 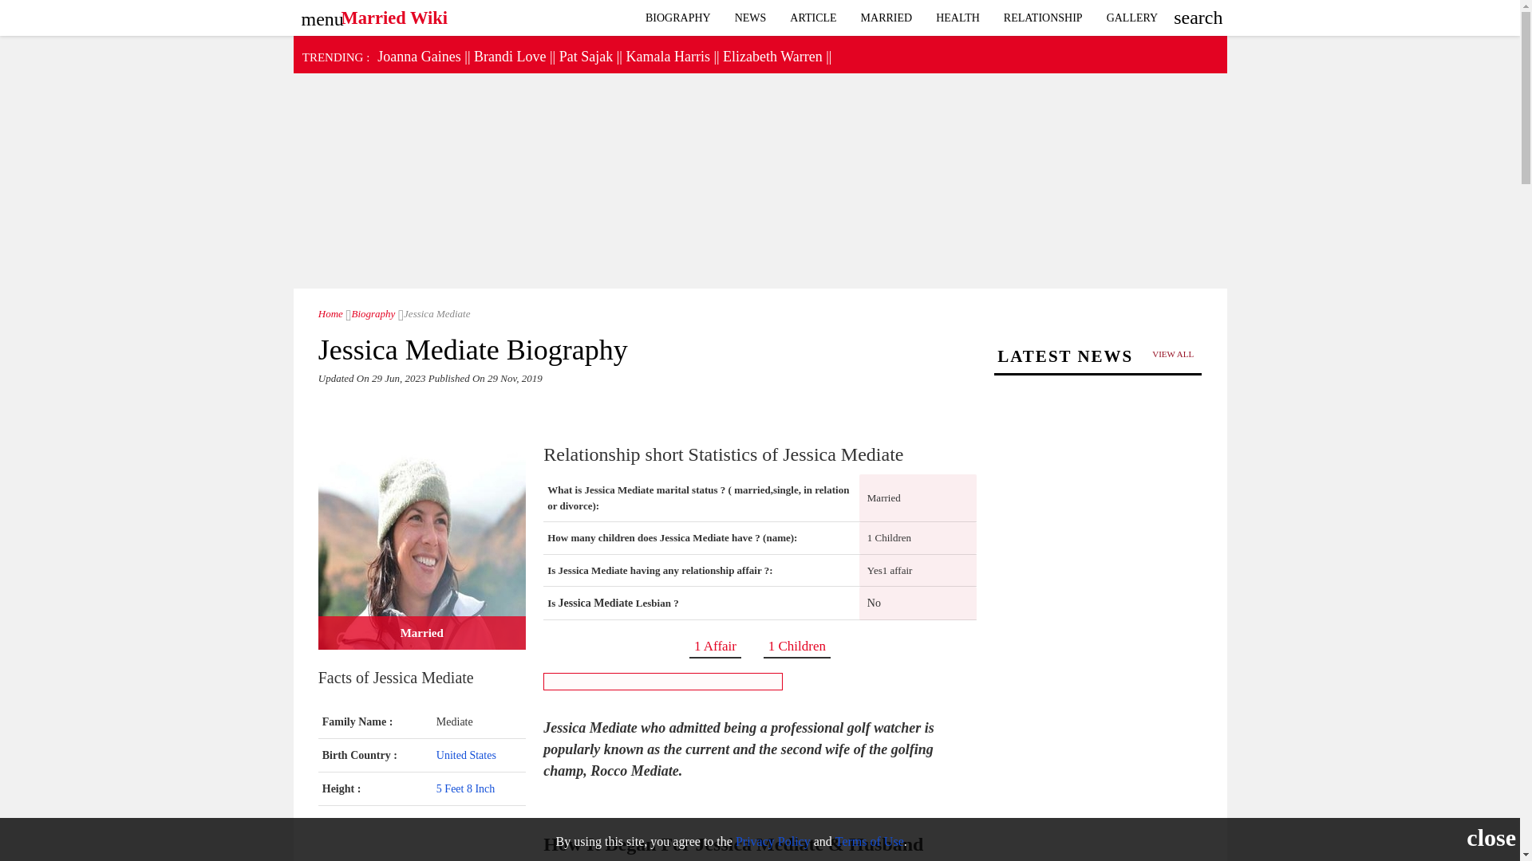 I want to click on Elizabeth Warren, so click(x=772, y=56).